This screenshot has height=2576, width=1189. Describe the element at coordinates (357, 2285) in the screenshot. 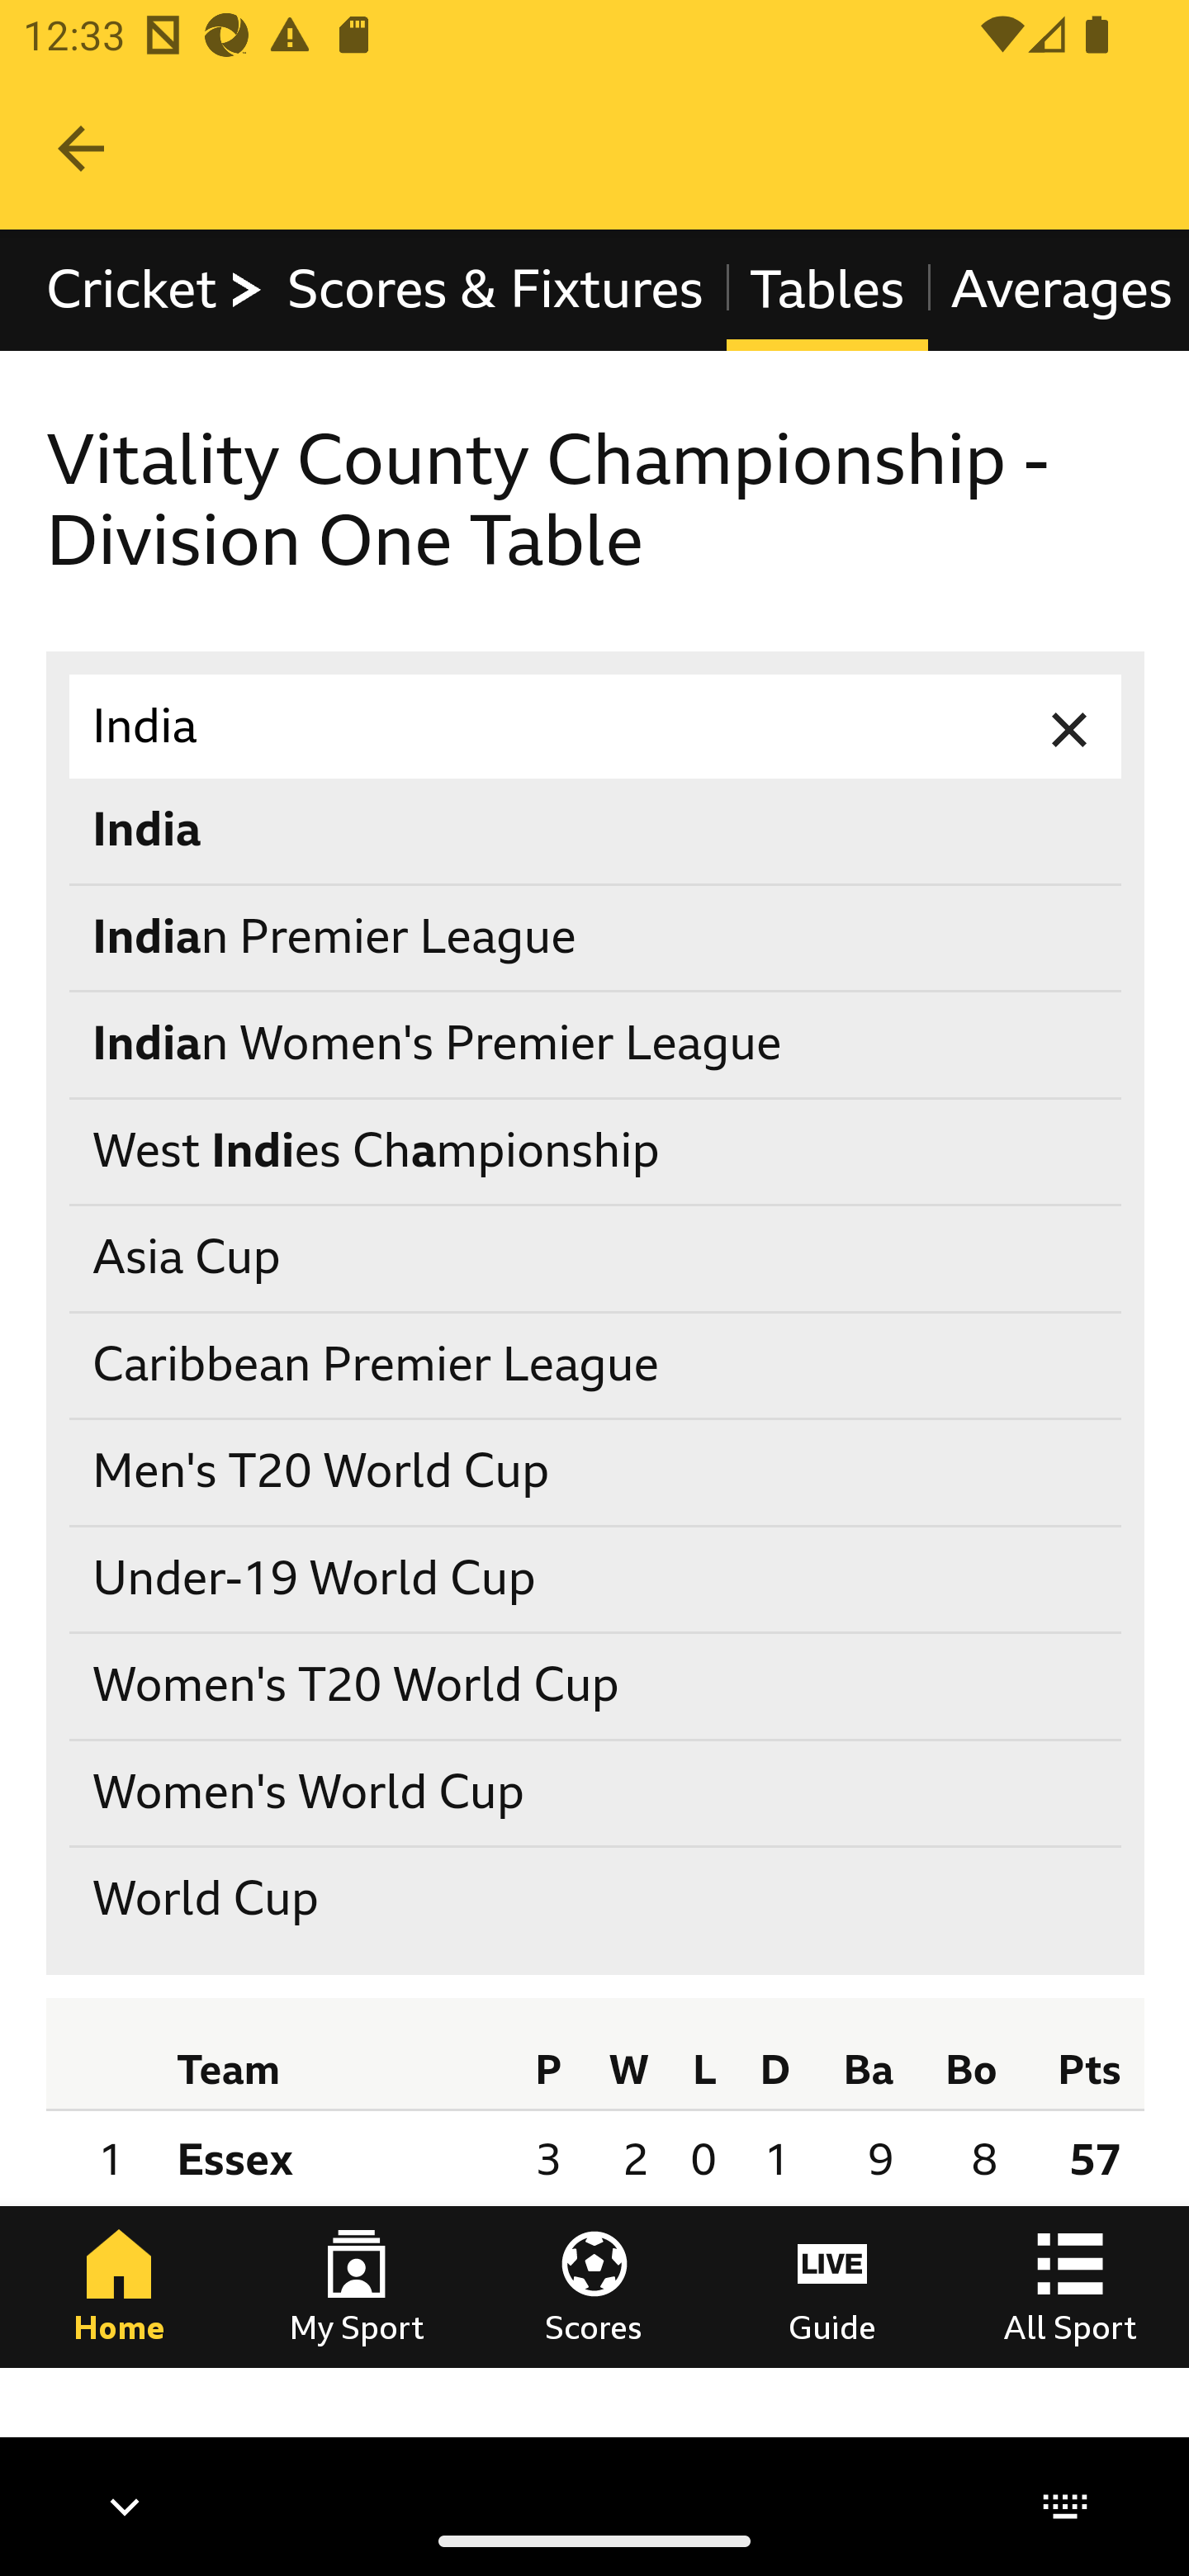

I see `My Sport` at that location.